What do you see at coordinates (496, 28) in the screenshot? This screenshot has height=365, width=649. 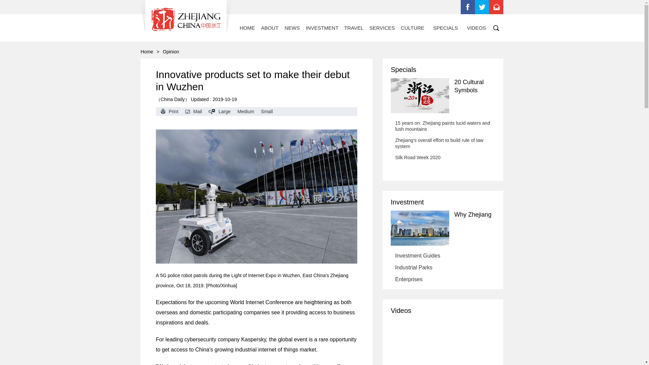 I see `Search` at bounding box center [496, 28].